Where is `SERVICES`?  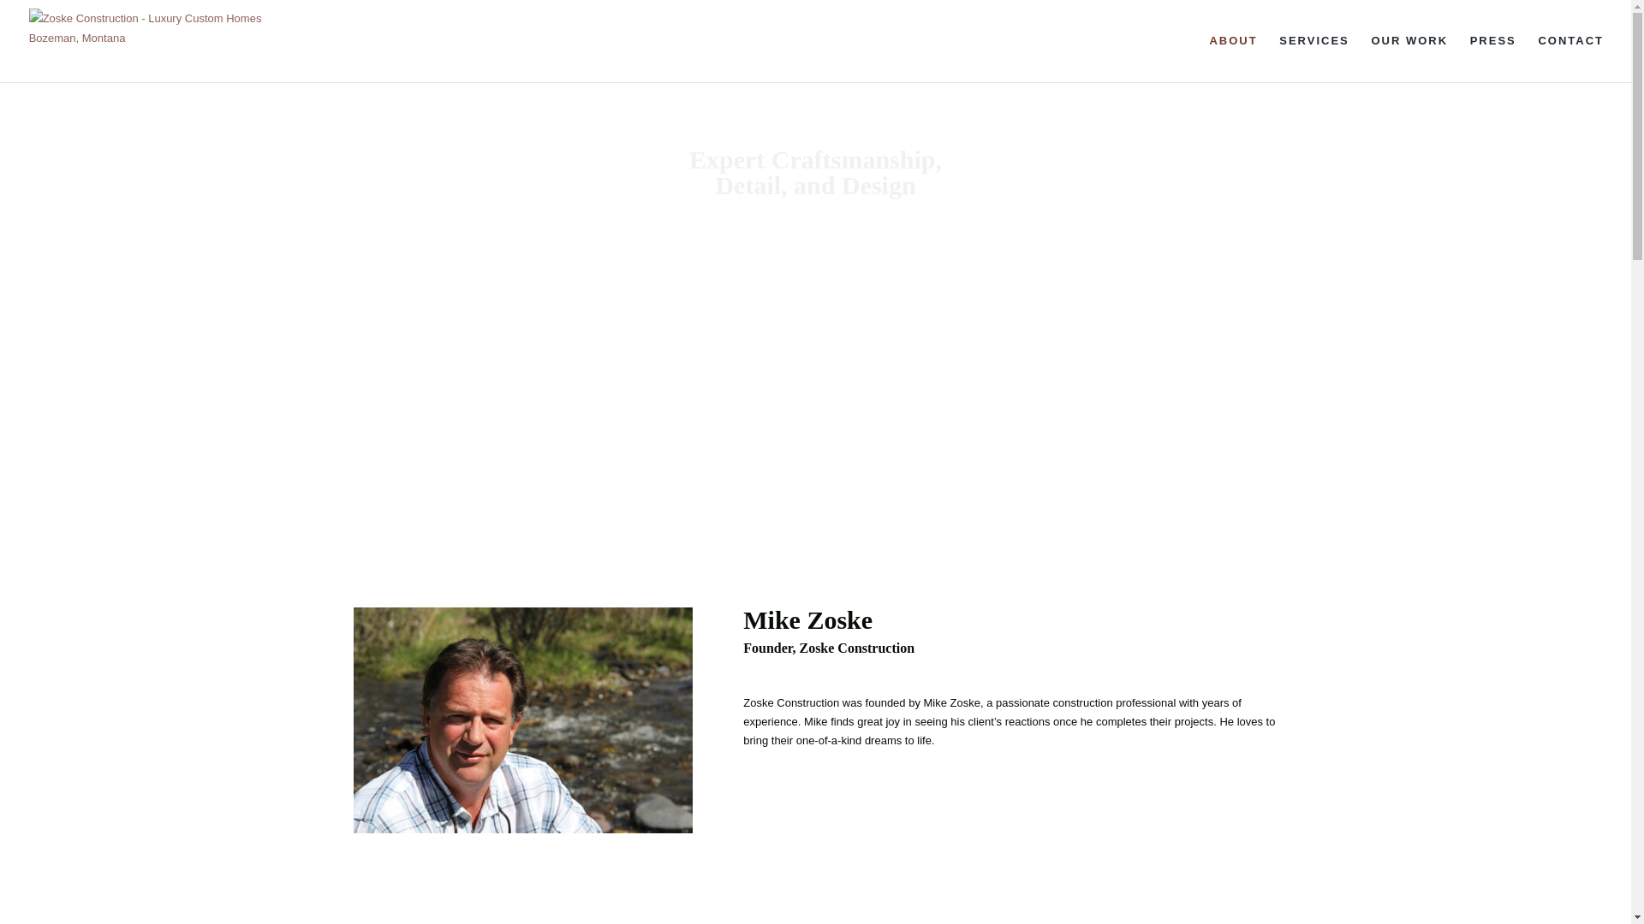
SERVICES is located at coordinates (1313, 58).